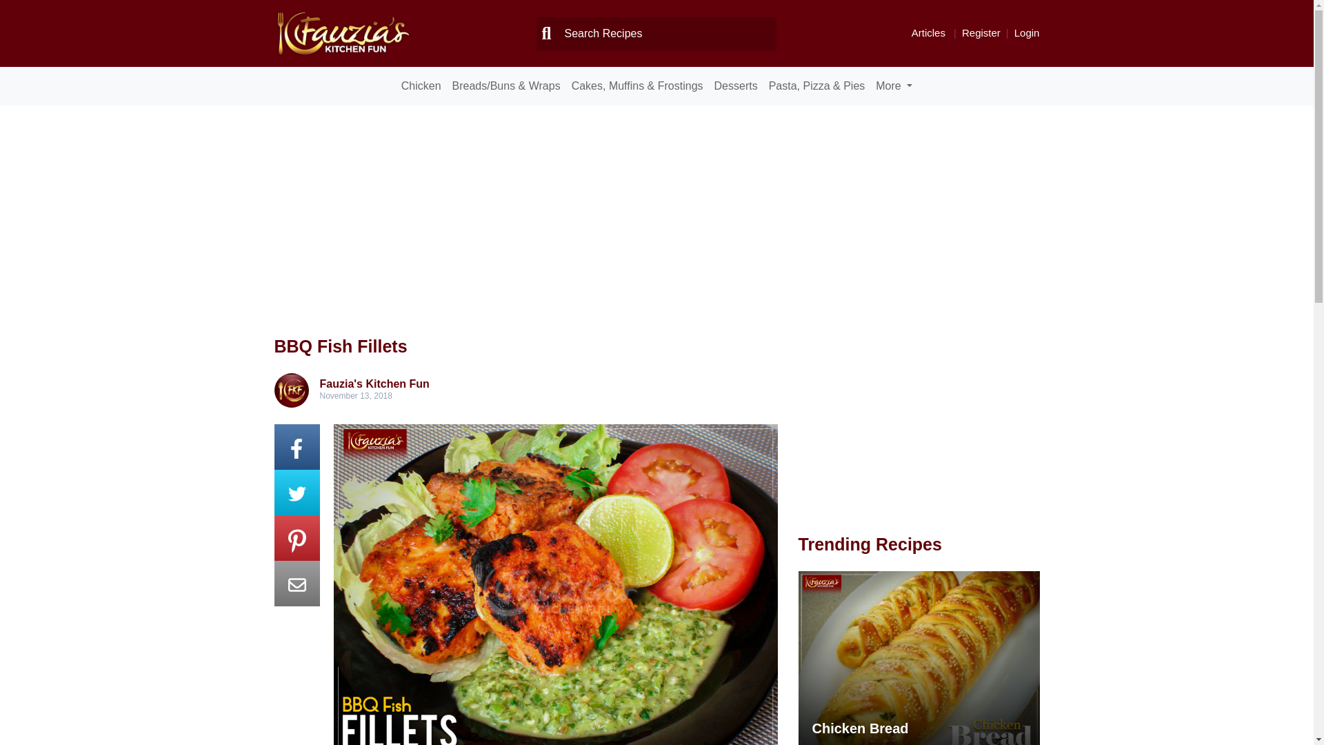  Describe the element at coordinates (421, 86) in the screenshot. I see `Chicken` at that location.